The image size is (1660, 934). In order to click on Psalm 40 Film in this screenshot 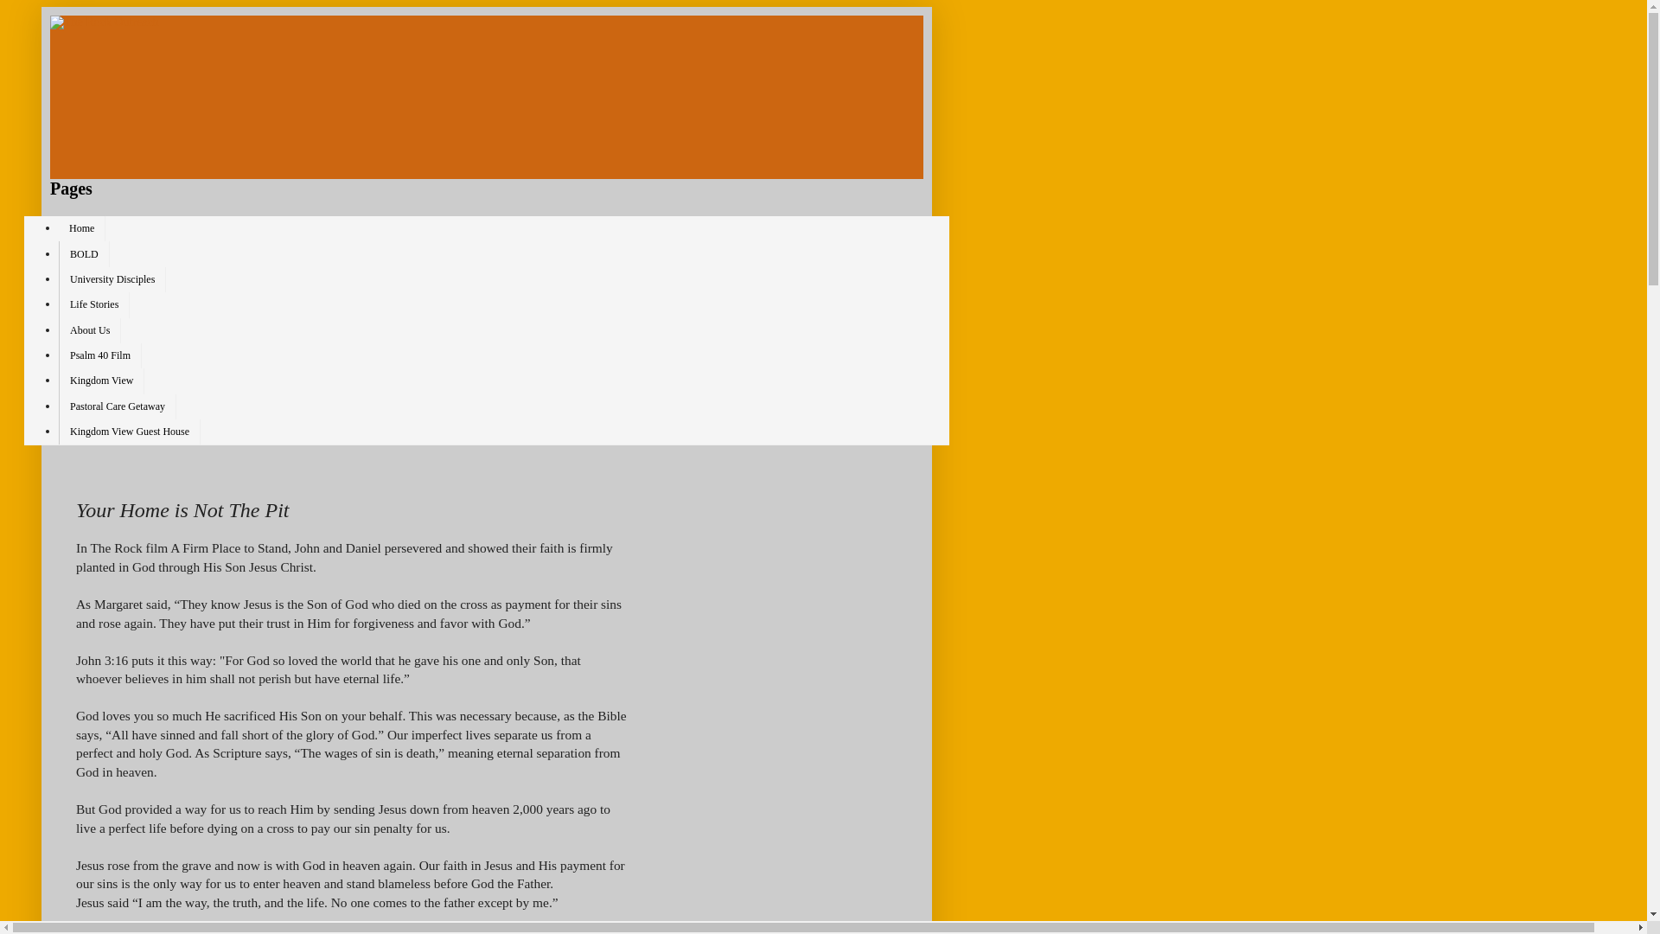, I will do `click(99, 355)`.